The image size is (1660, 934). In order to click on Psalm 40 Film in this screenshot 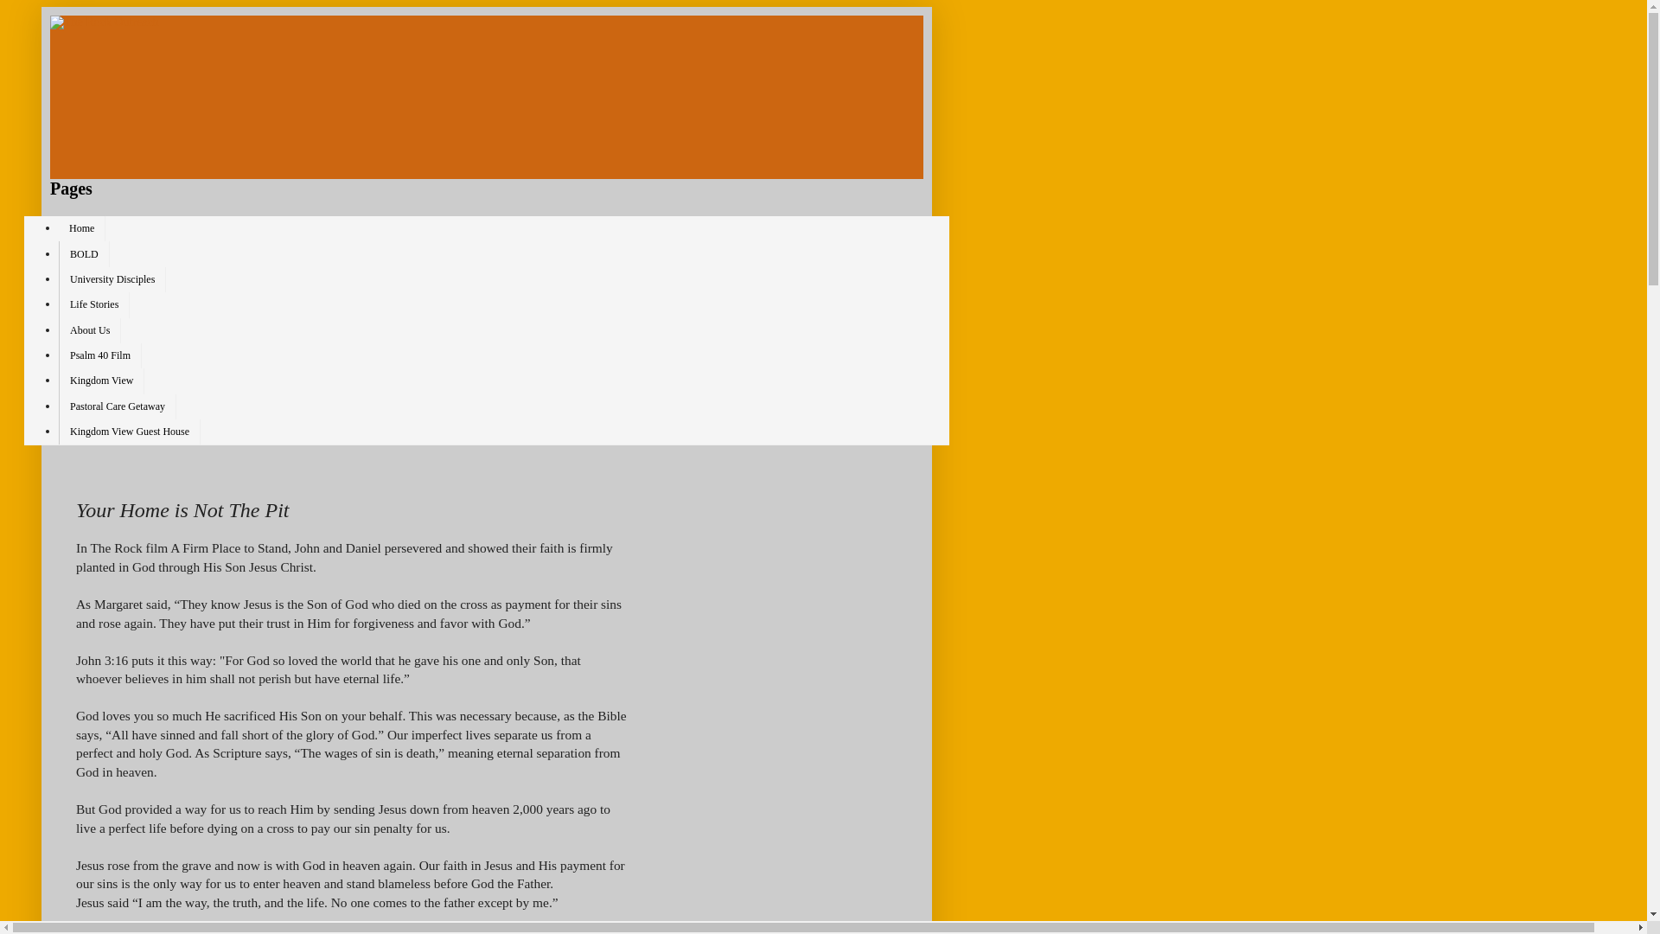, I will do `click(99, 355)`.